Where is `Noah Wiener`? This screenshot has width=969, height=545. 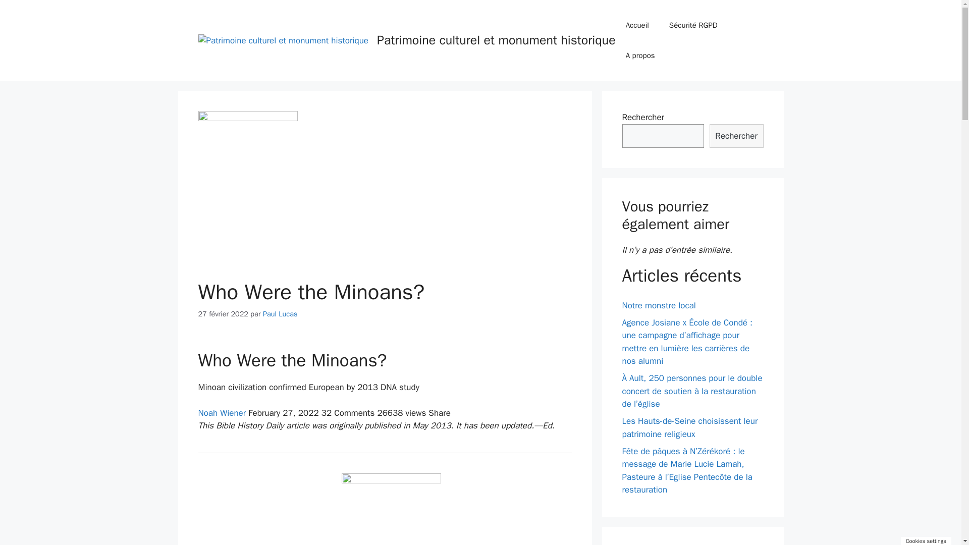
Noah Wiener is located at coordinates (222, 413).